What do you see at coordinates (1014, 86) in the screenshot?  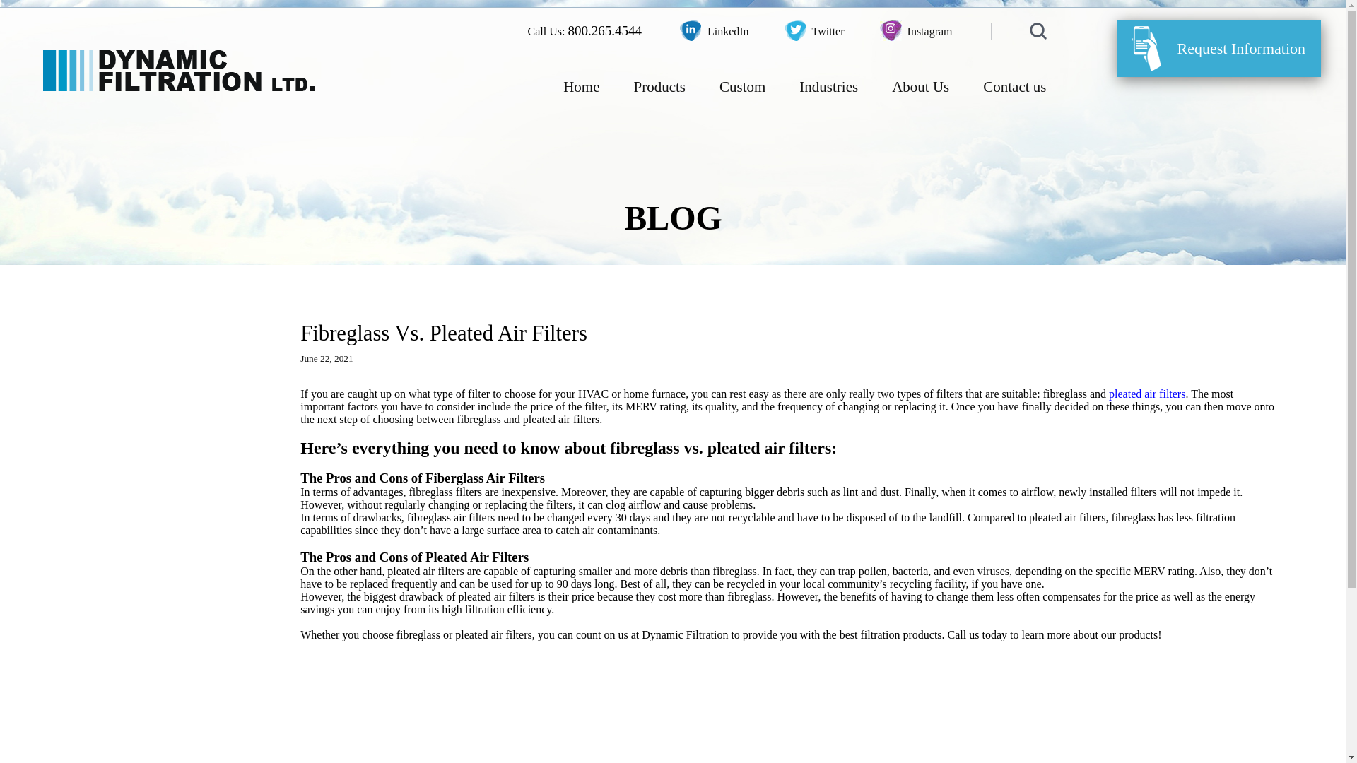 I see `Contact us` at bounding box center [1014, 86].